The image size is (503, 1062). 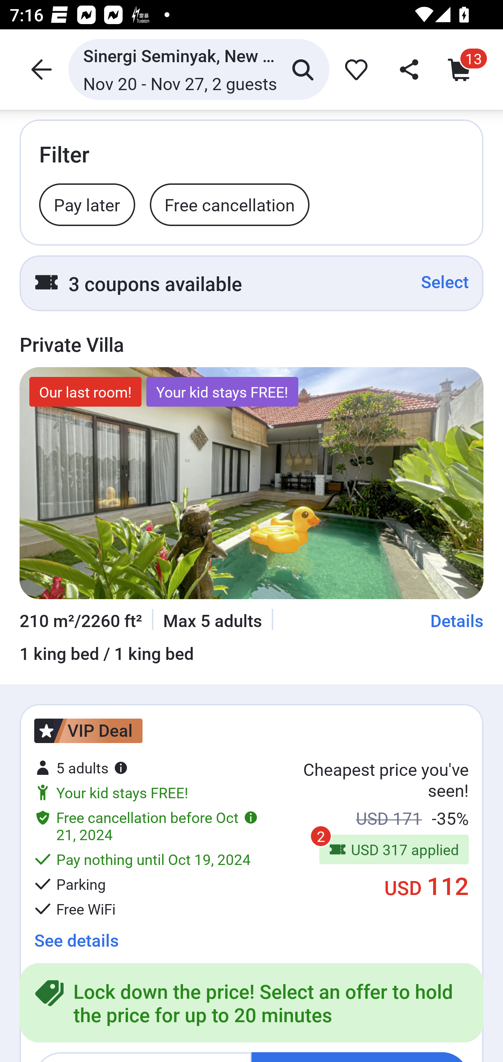 What do you see at coordinates (407, 69) in the screenshot?
I see `share_header_icon` at bounding box center [407, 69].